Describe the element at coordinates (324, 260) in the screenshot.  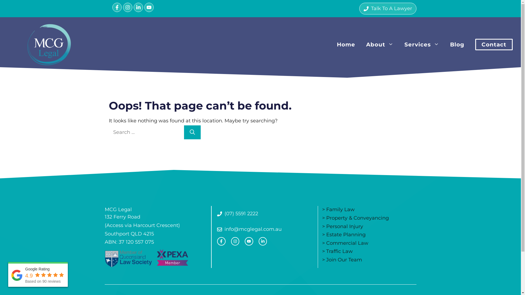
I see `>` at that location.